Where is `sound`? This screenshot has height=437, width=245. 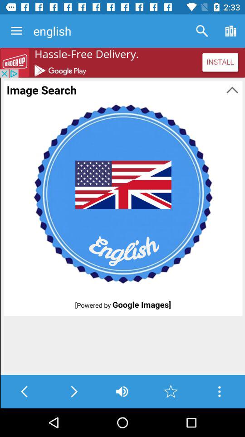 sound is located at coordinates (122, 391).